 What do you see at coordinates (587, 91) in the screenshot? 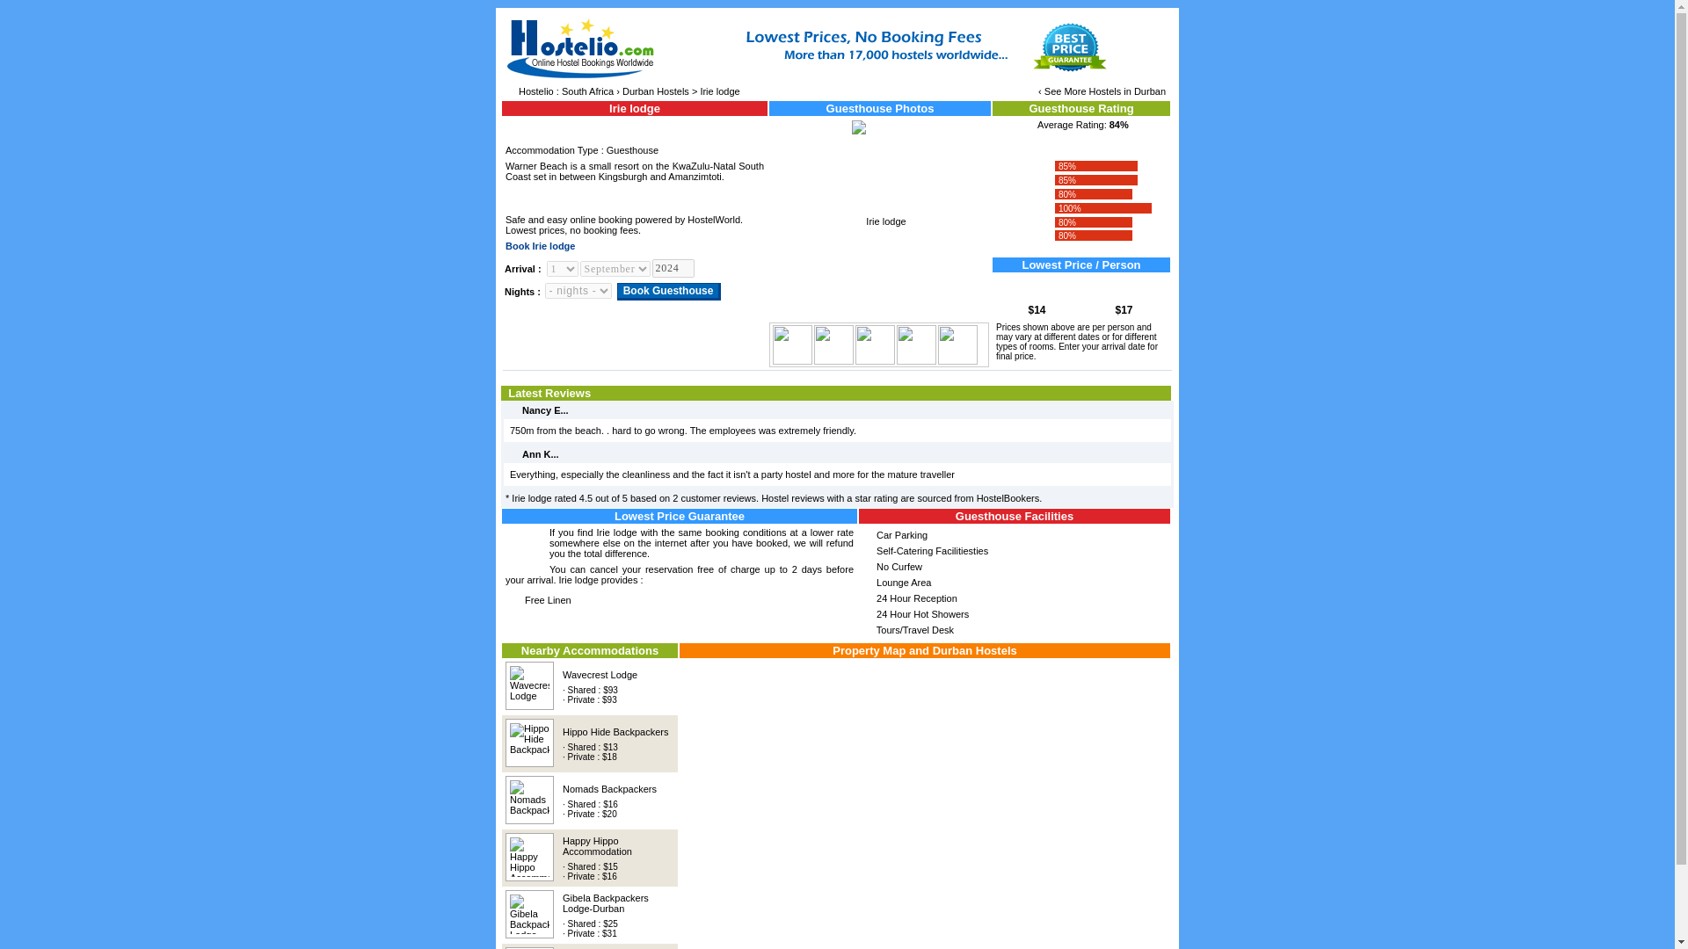
I see `South Africa` at bounding box center [587, 91].